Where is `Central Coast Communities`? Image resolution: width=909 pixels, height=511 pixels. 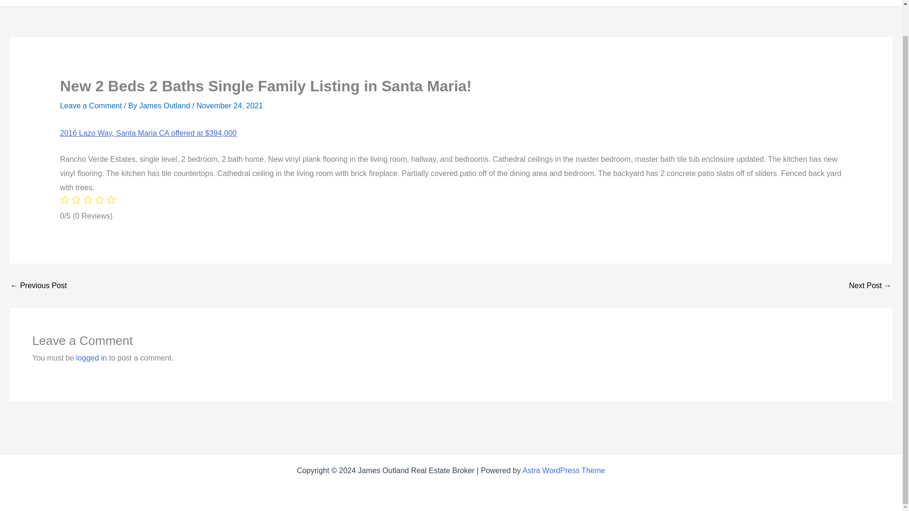
Central Coast Communities is located at coordinates (668, 3).